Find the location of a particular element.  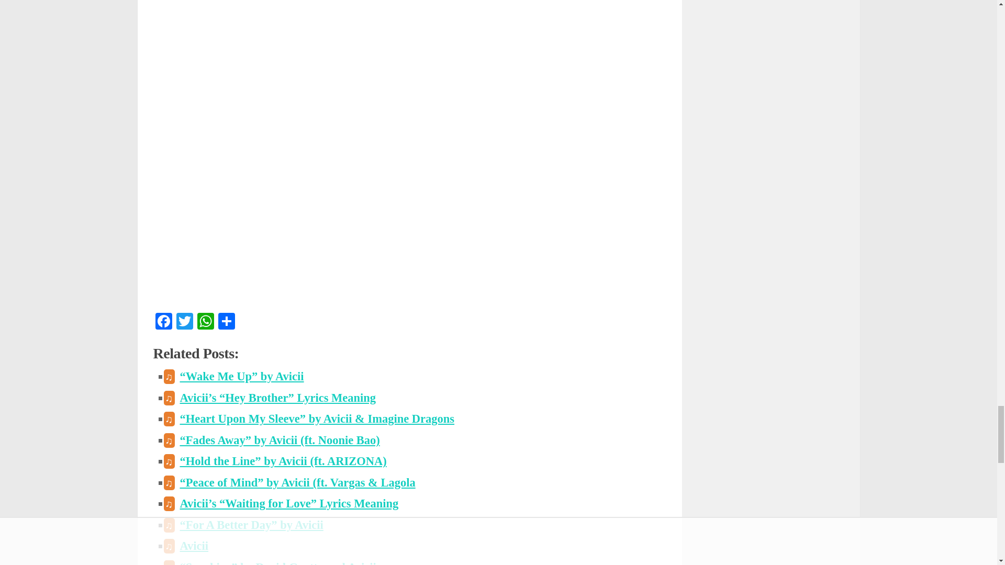

Avicii is located at coordinates (194, 546).